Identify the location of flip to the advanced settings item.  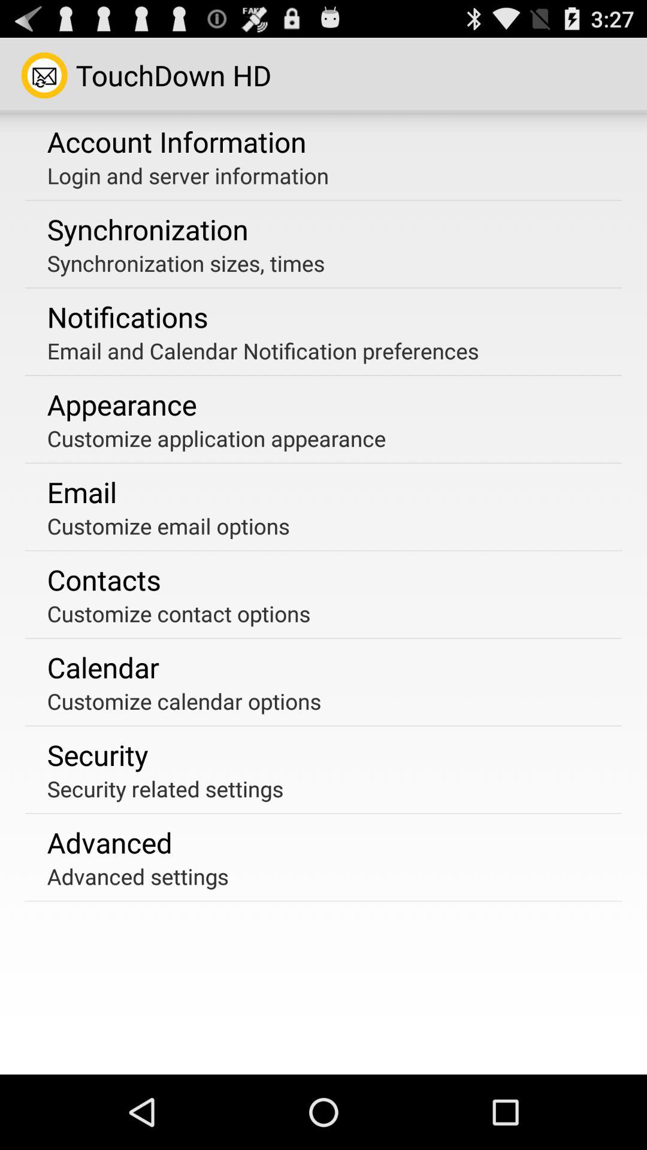
(138, 876).